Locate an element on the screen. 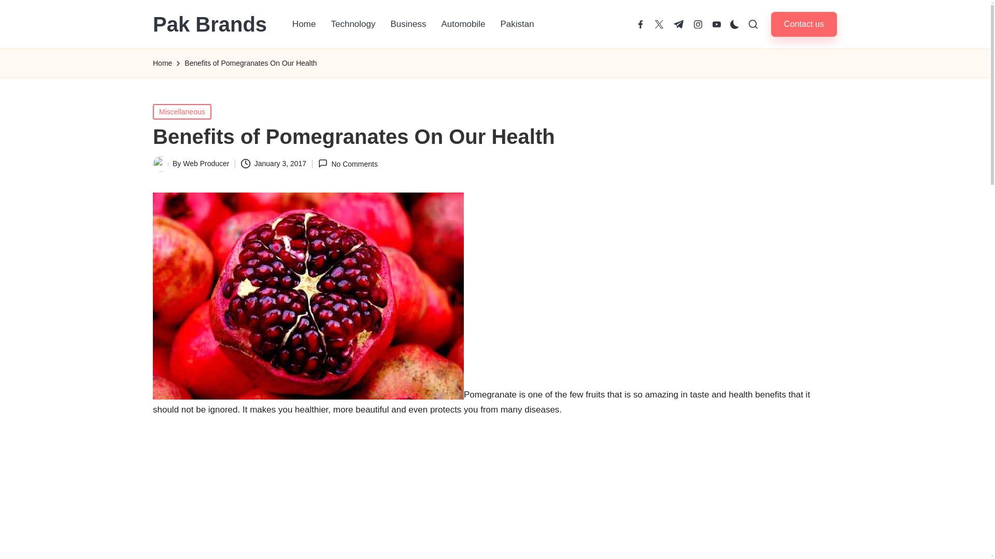 The image size is (995, 559). Automobile is located at coordinates (463, 24).